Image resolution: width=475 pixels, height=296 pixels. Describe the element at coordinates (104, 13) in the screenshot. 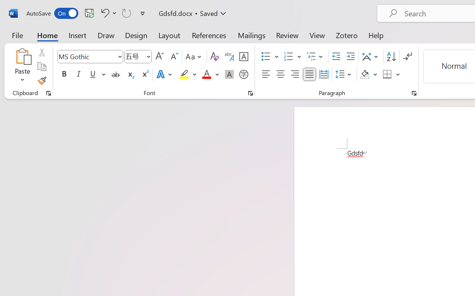

I see `Undo Font Formatting` at that location.